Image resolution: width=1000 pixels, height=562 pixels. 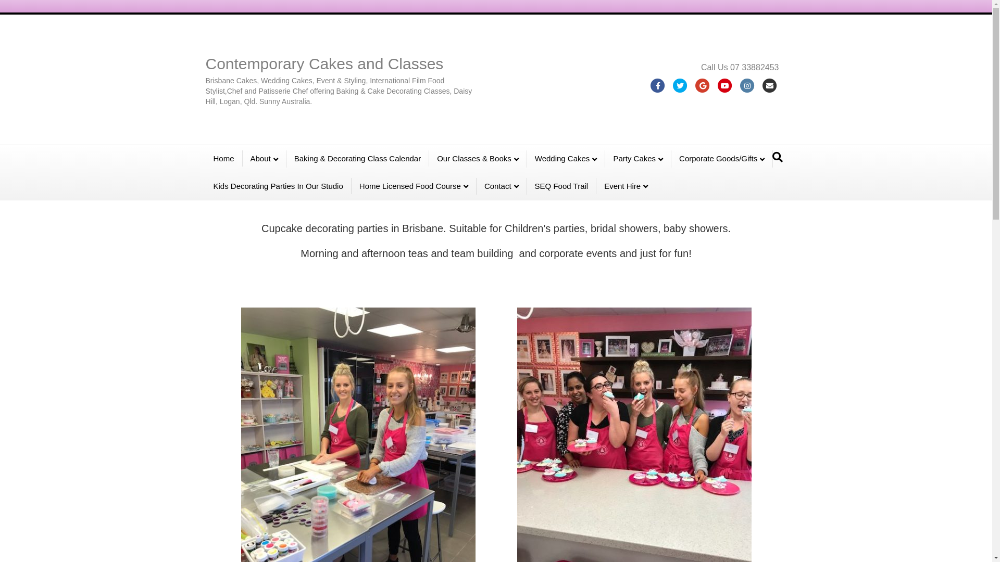 I want to click on Contemporary Cakes and Classes, so click(x=343, y=64).